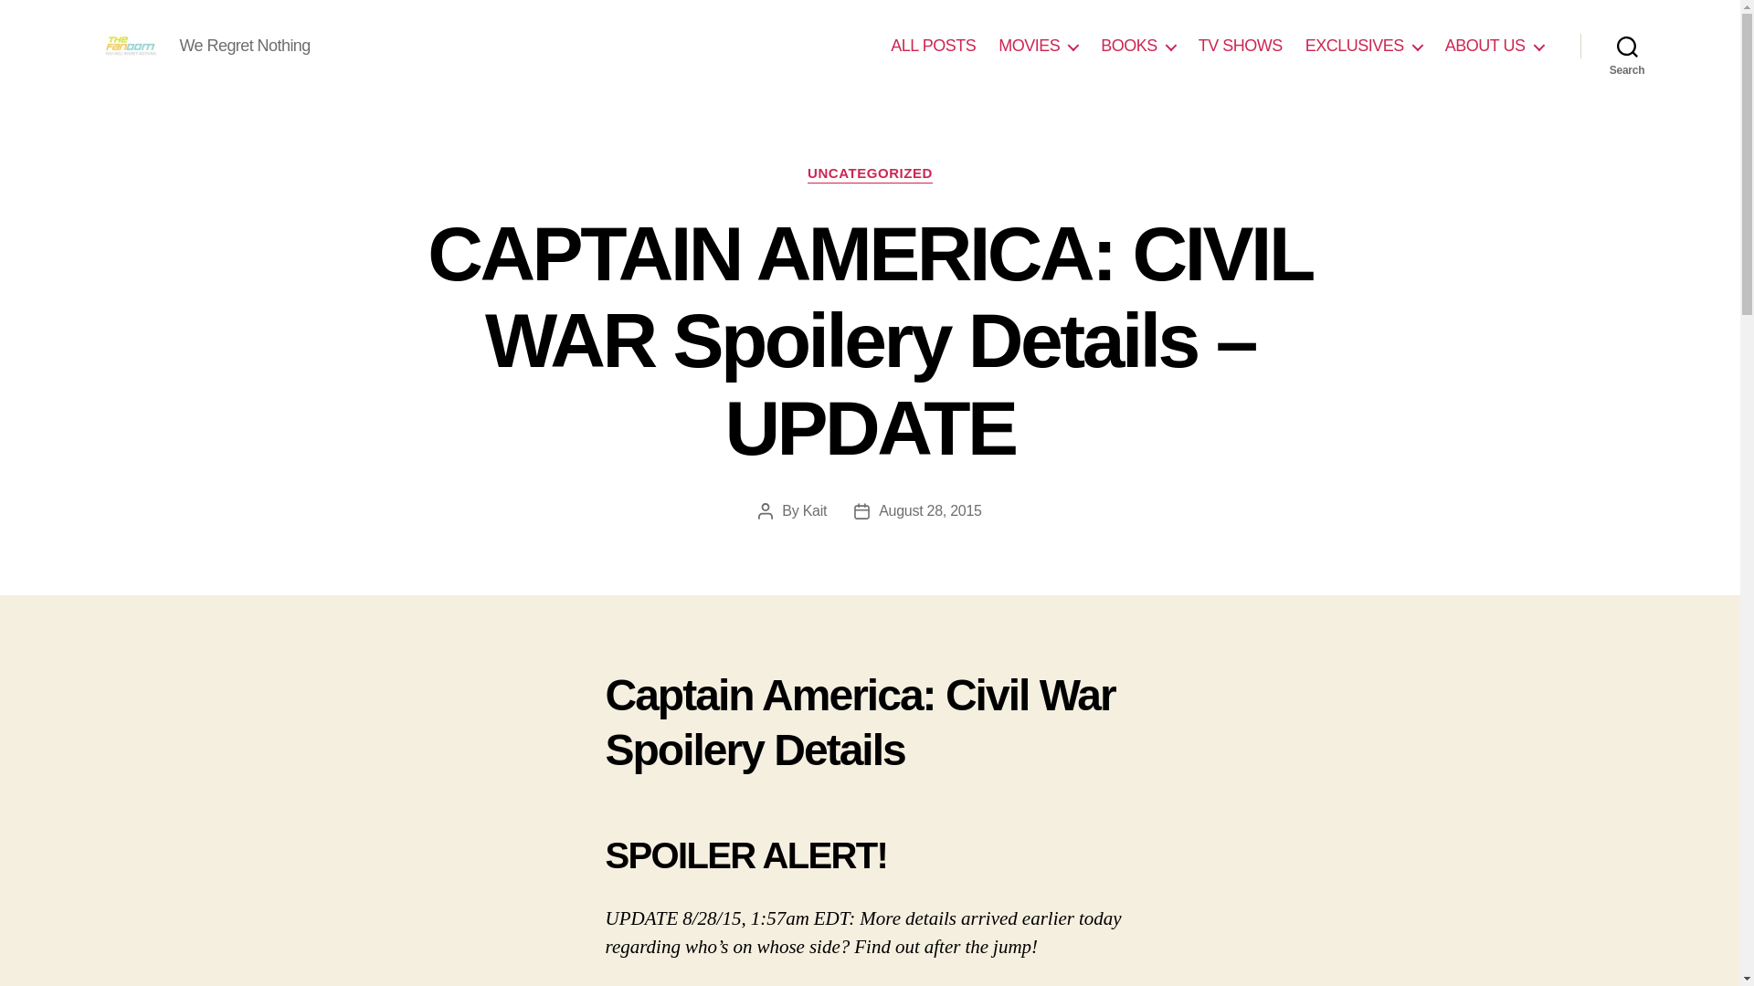  Describe the element at coordinates (870, 173) in the screenshot. I see `UNCATEGORIZED` at that location.